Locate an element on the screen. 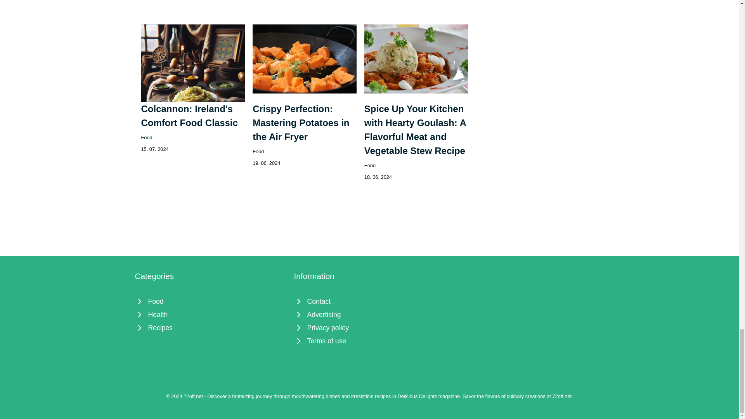 This screenshot has width=745, height=419. Colcannon: Ireland's Comfort Food Classic is located at coordinates (189, 116).